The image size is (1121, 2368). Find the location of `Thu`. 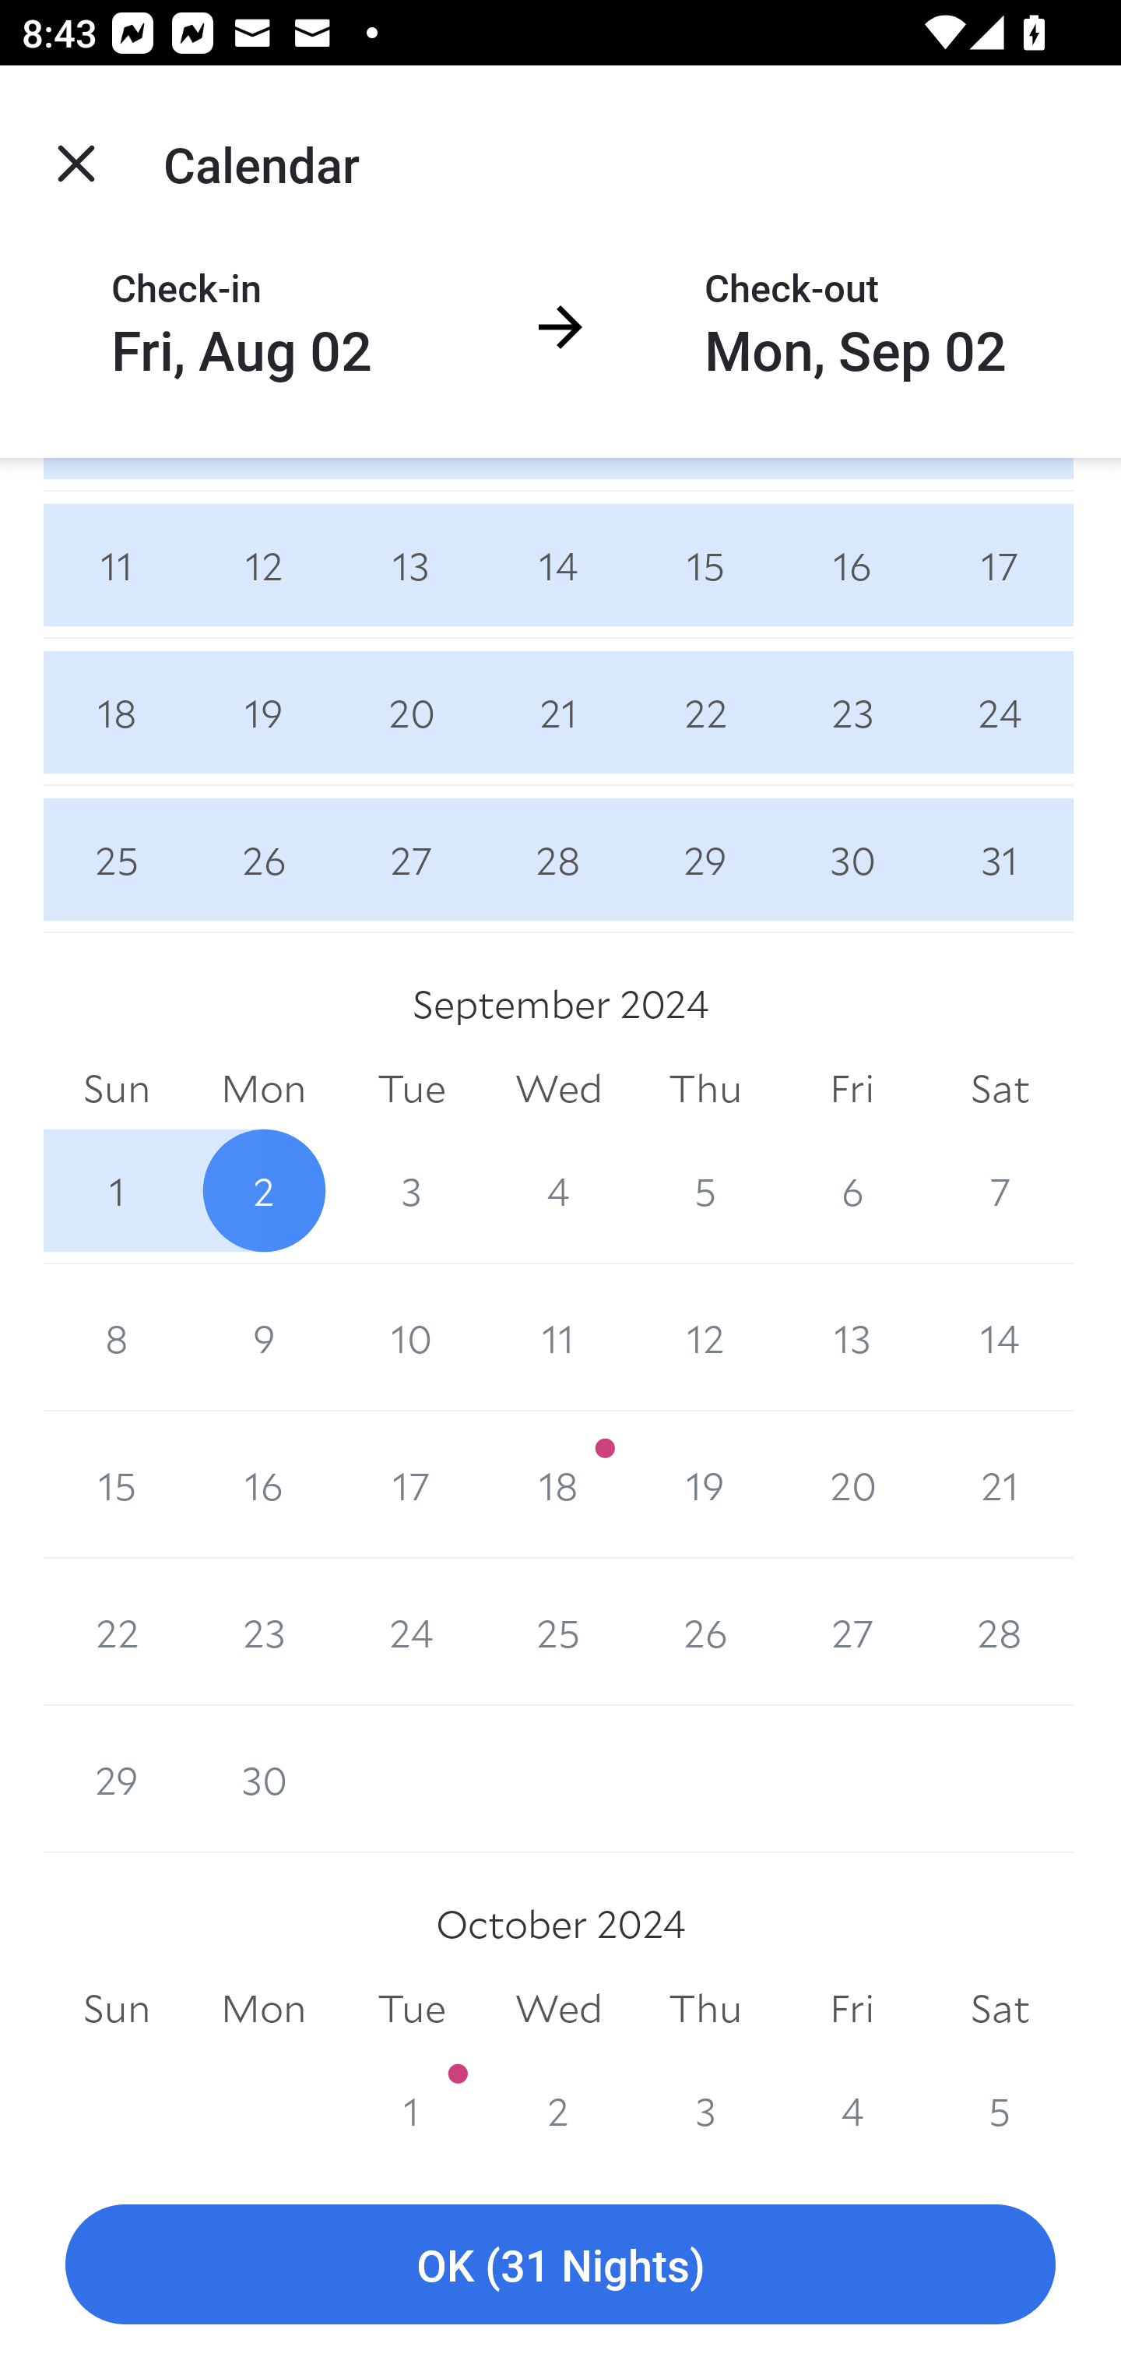

Thu is located at coordinates (705, 2009).